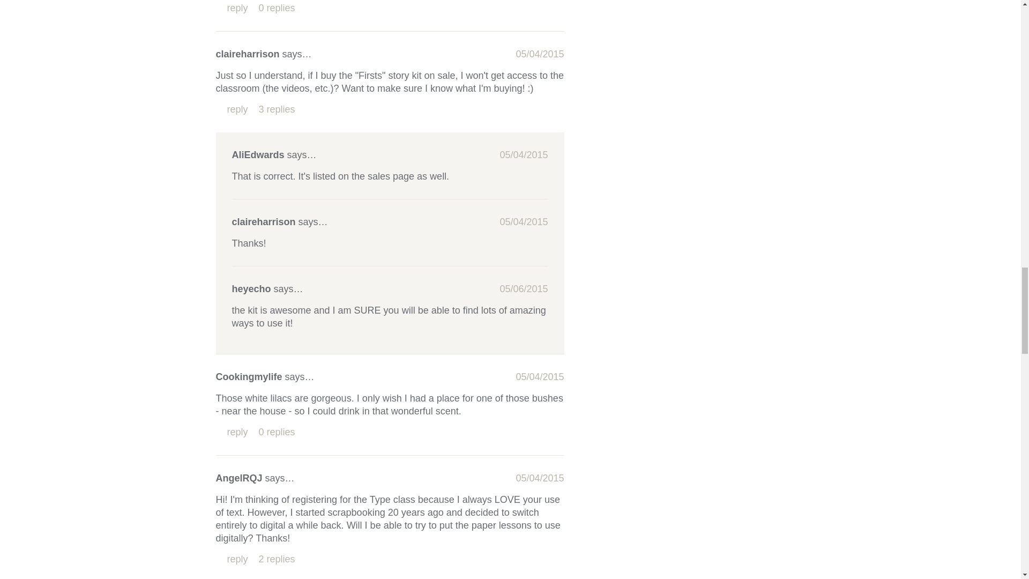 The image size is (1029, 579). Describe the element at coordinates (523, 154) in the screenshot. I see `2015-05-04T12:24:59-04:00` at that location.